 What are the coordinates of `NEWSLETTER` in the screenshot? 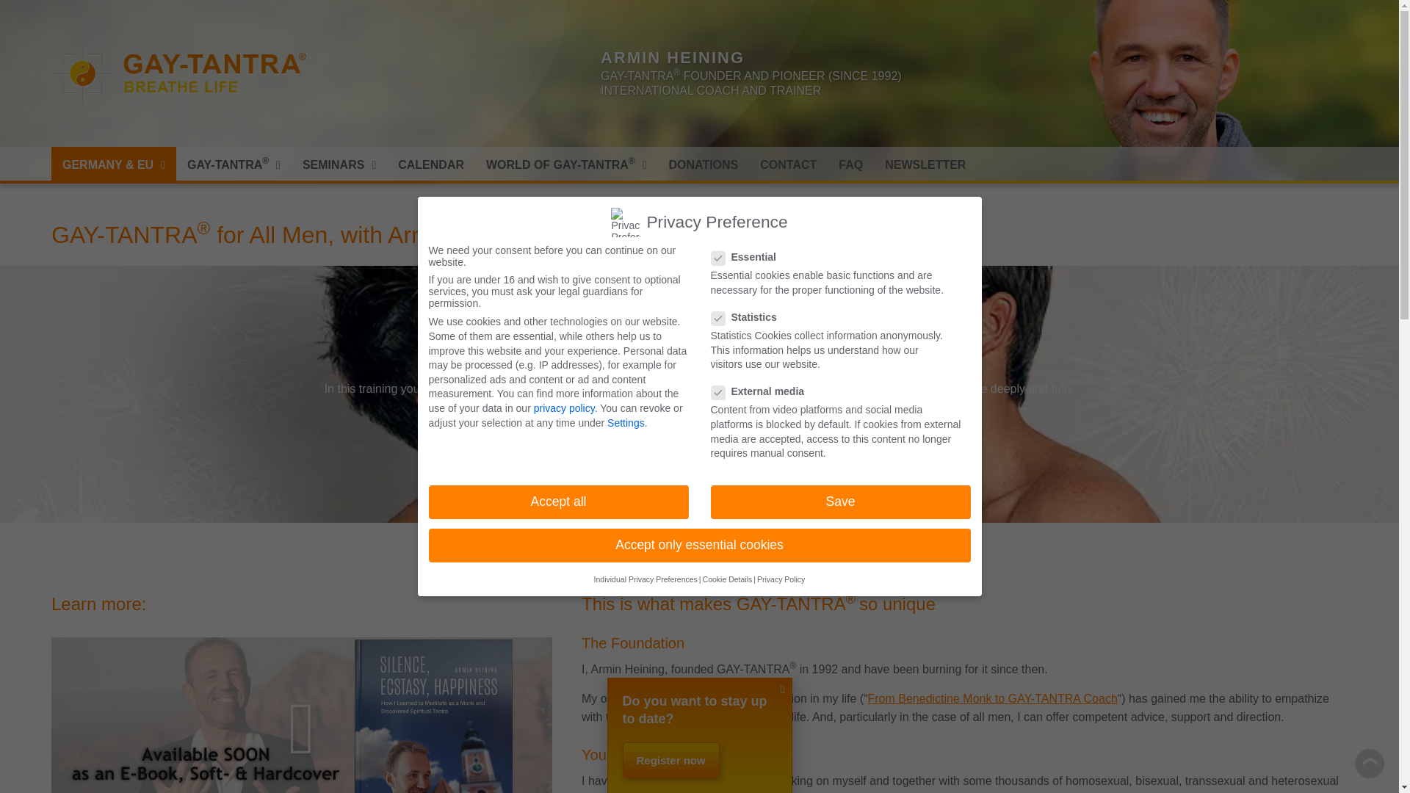 It's located at (925, 164).